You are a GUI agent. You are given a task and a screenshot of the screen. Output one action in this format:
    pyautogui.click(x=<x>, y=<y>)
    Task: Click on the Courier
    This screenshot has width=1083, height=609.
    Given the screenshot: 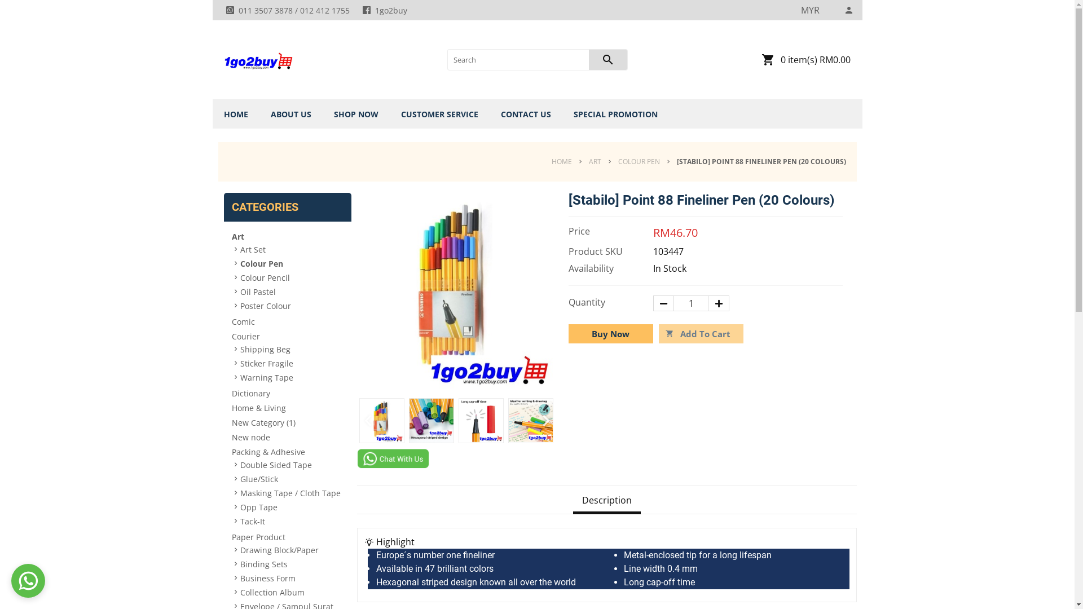 What is the action you would take?
    pyautogui.click(x=287, y=336)
    